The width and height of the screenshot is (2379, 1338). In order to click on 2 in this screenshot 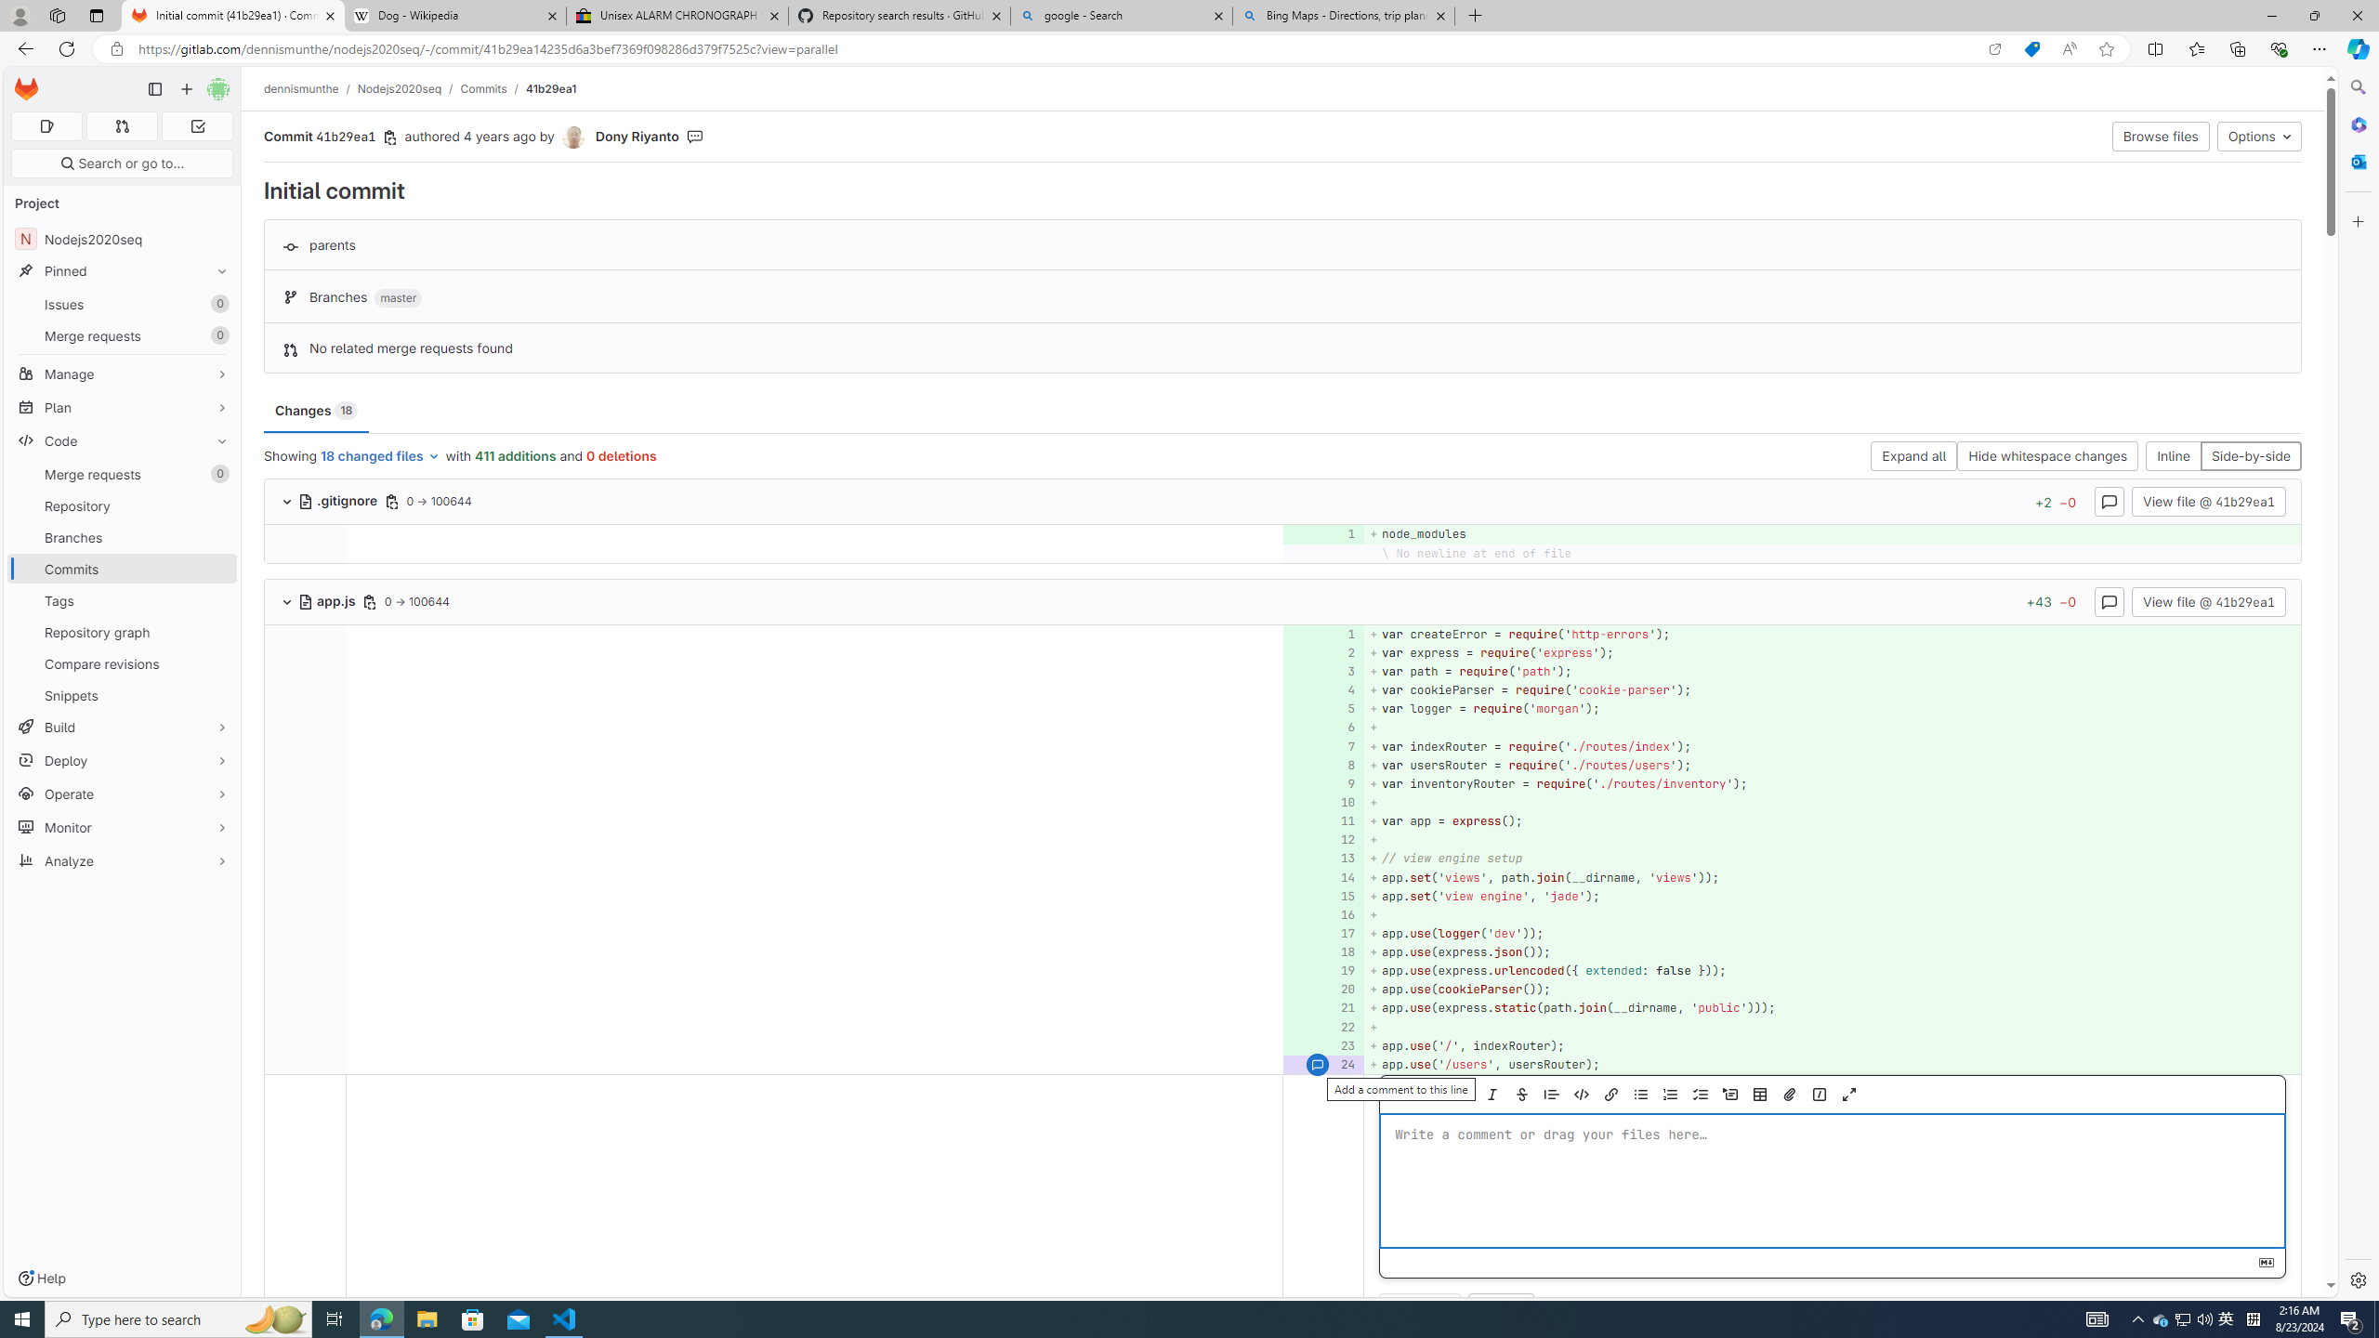, I will do `click(1321, 652)`.